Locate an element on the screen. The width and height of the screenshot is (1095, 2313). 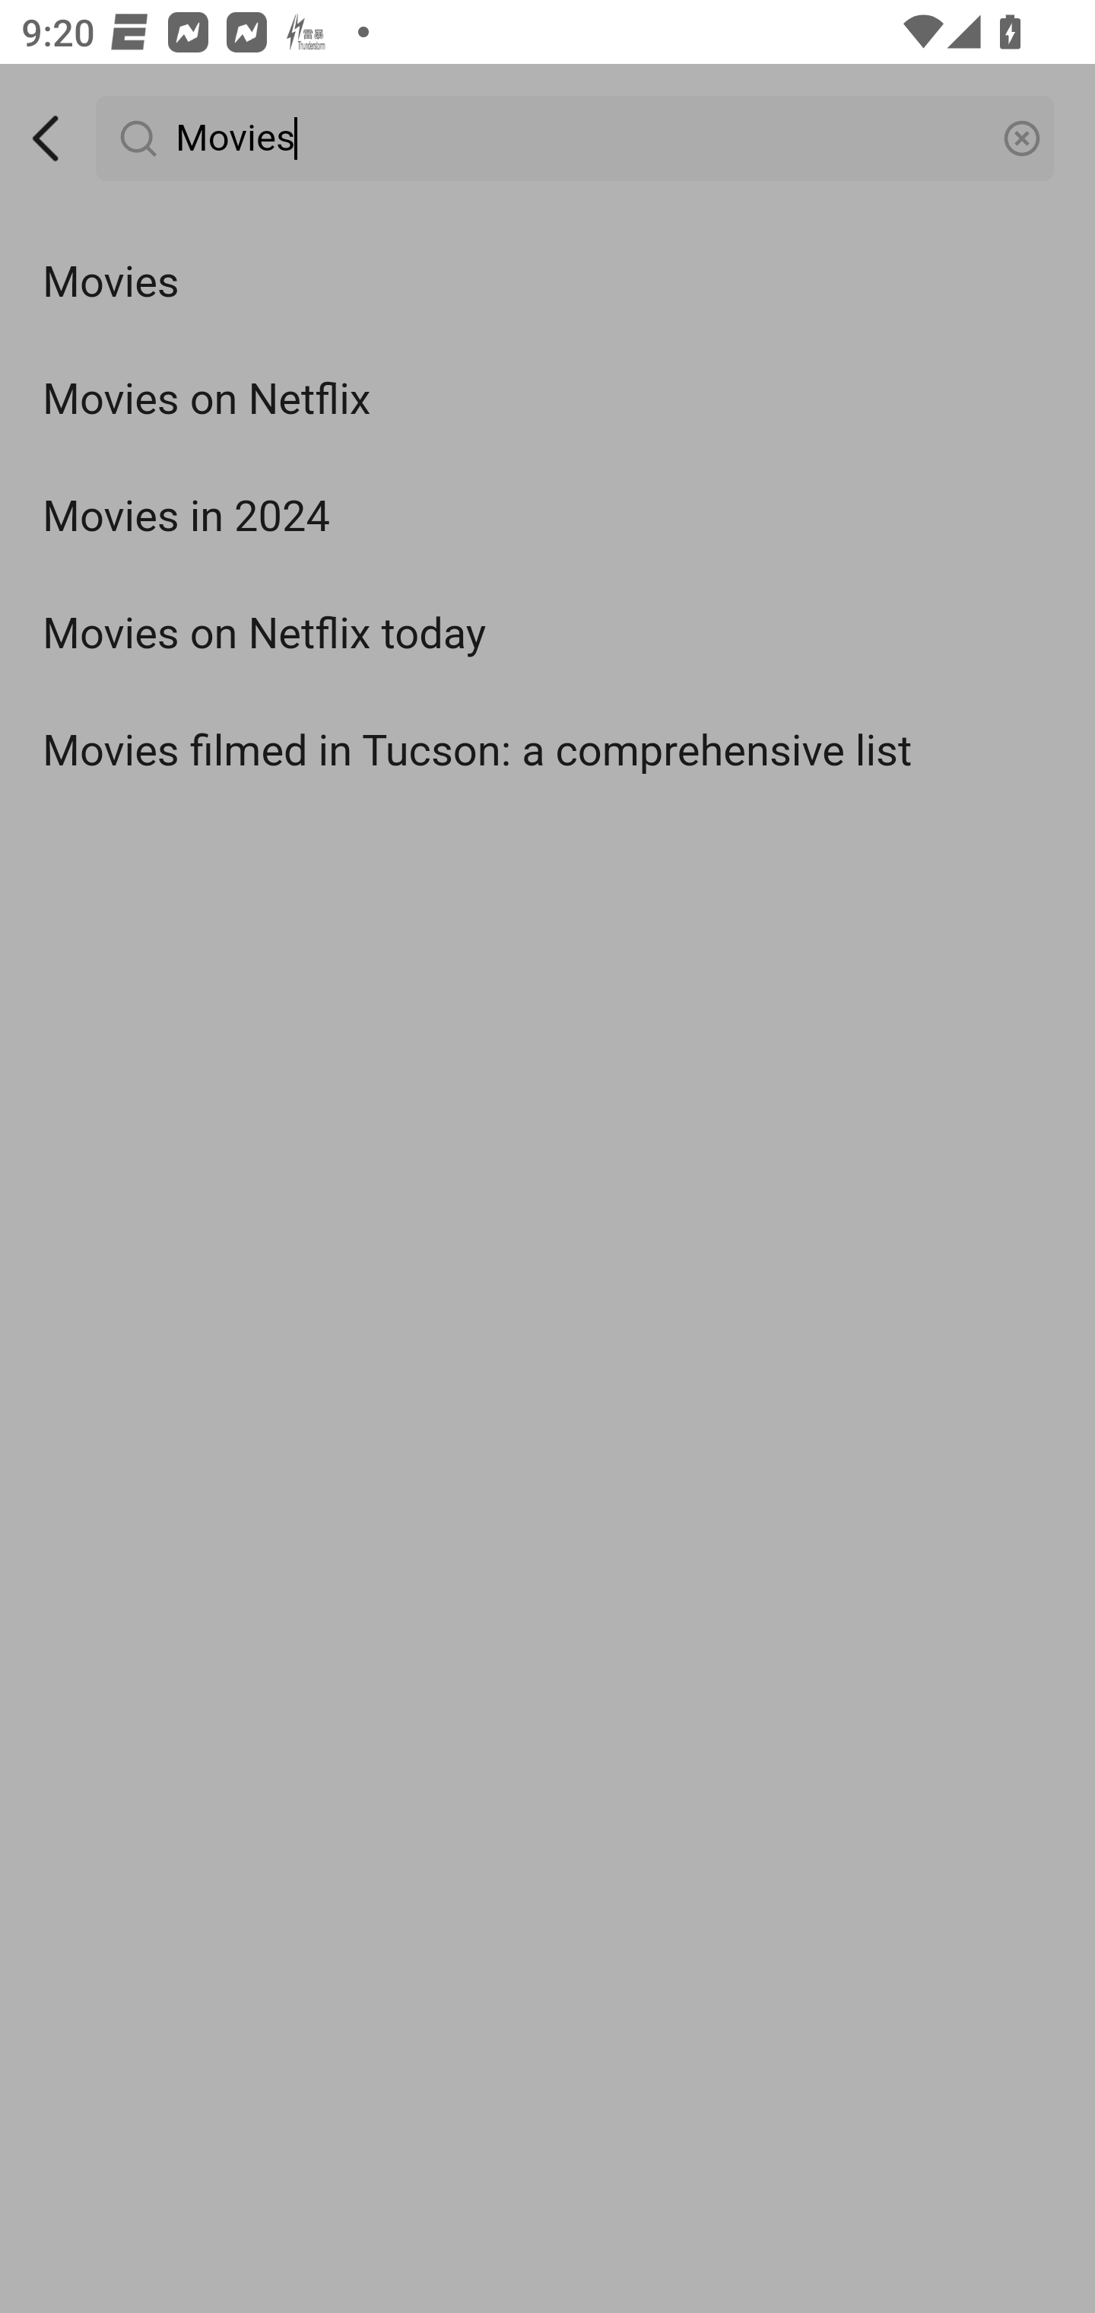
Movies in 2024 is located at coordinates (547, 517).